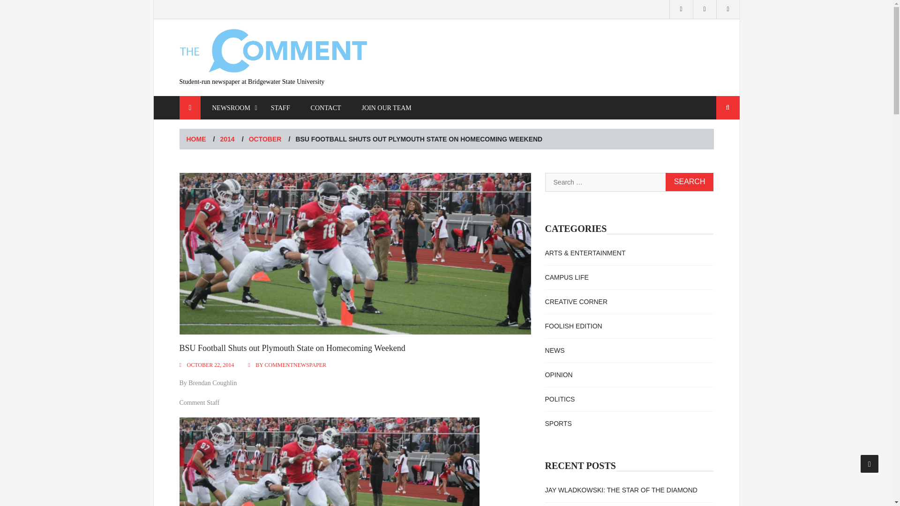  I want to click on OCTOBER, so click(265, 139).